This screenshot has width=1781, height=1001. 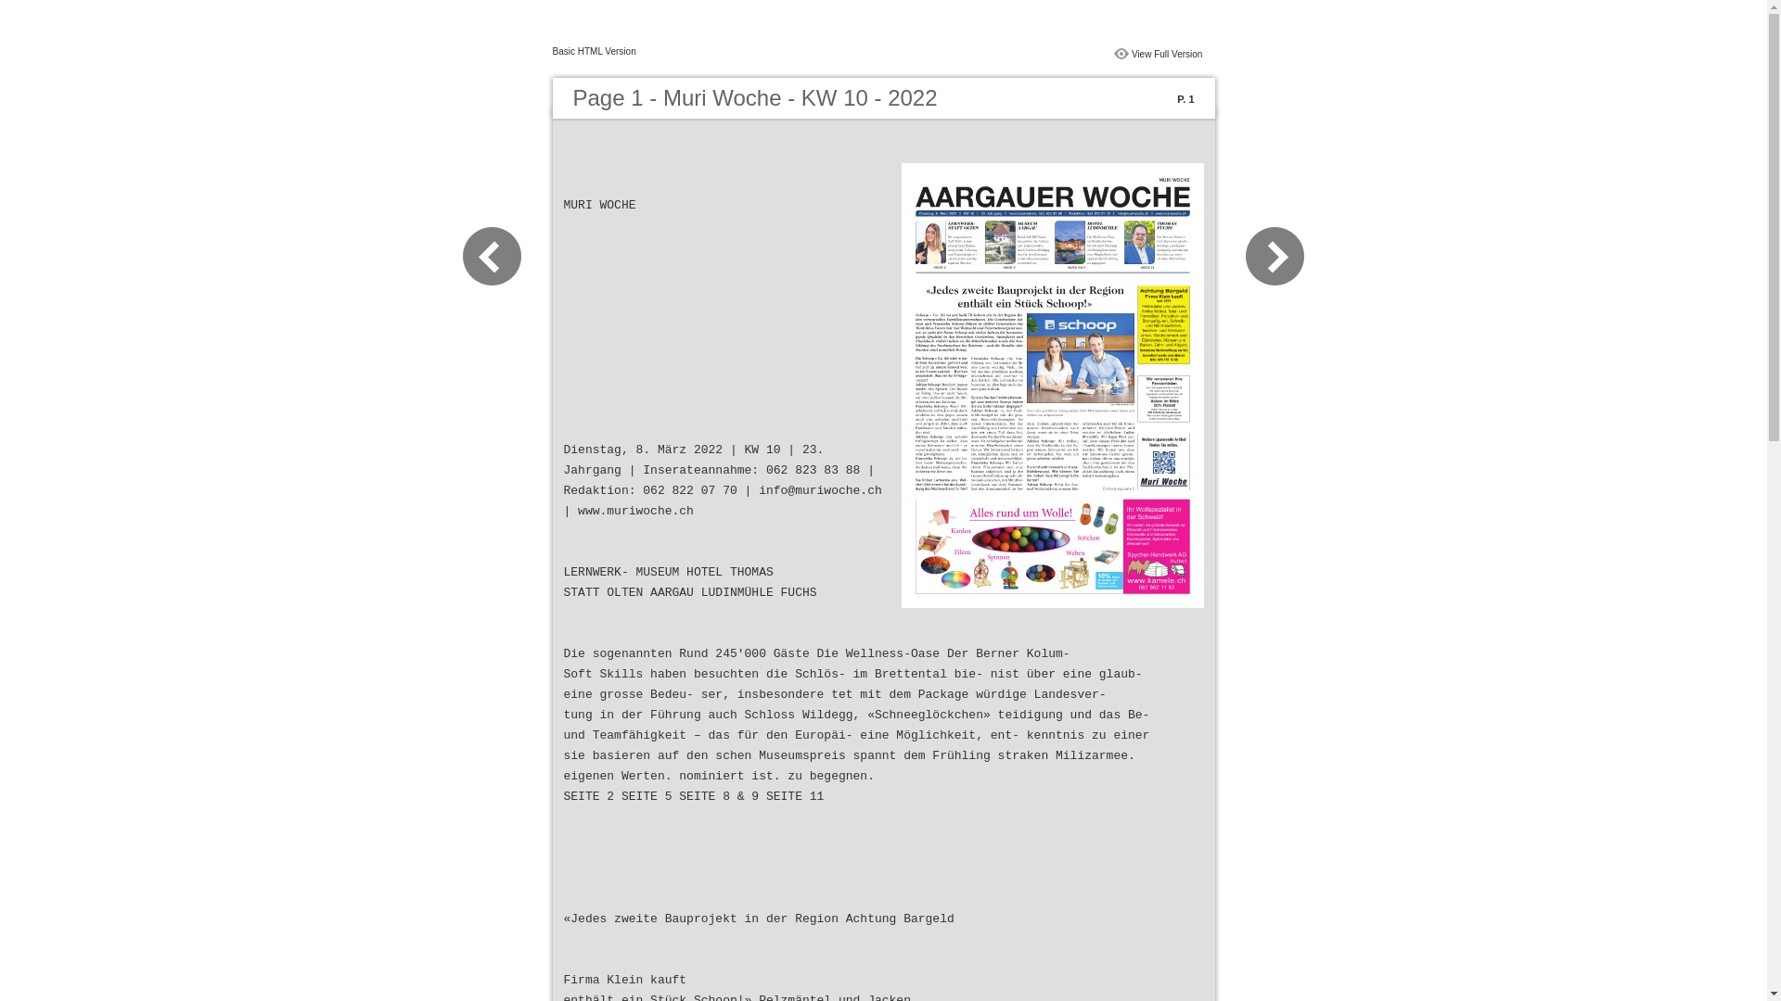 What do you see at coordinates (1167, 54) in the screenshot?
I see `View Full Version` at bounding box center [1167, 54].